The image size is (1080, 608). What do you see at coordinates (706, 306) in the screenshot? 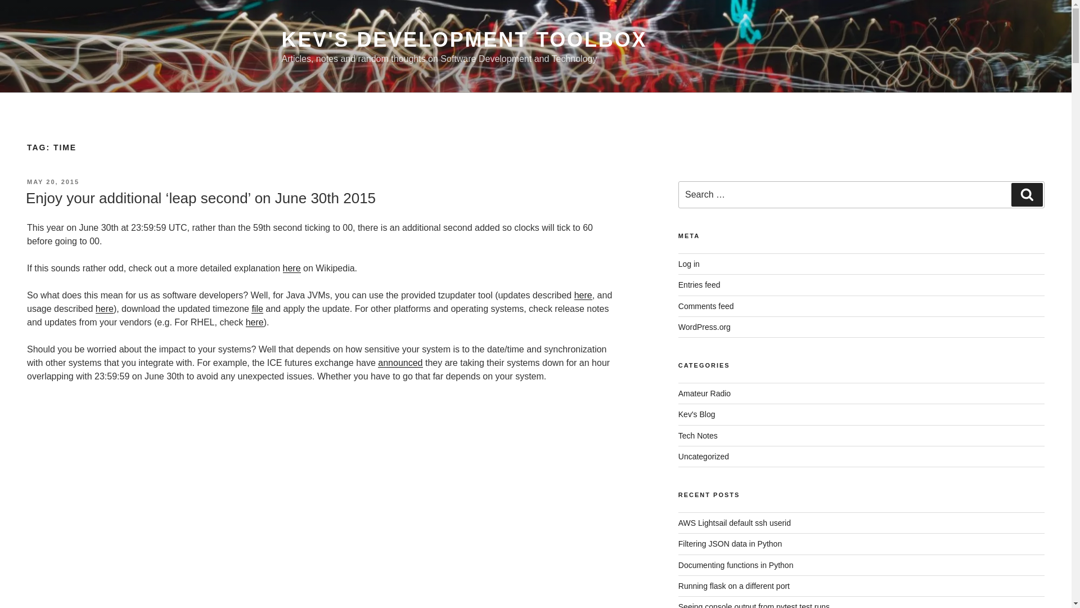
I see `Comments feed` at bounding box center [706, 306].